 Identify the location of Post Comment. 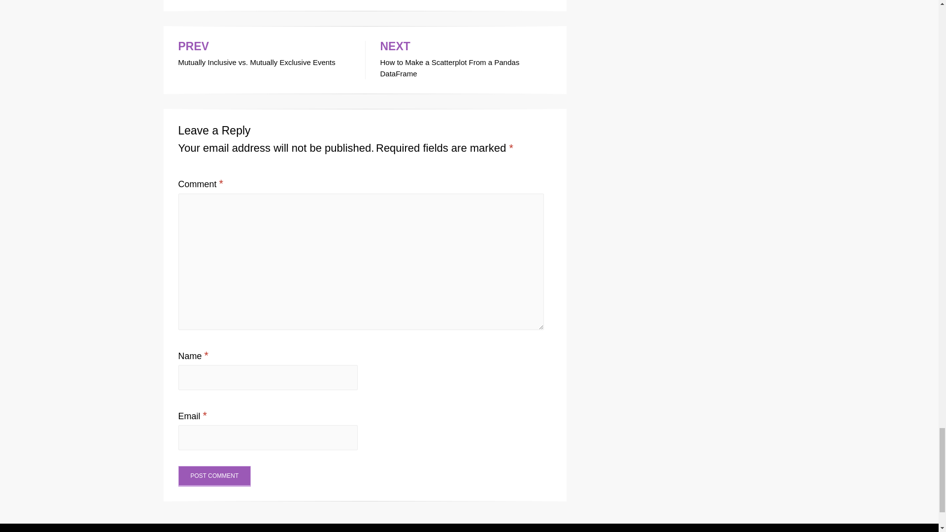
(264, 55).